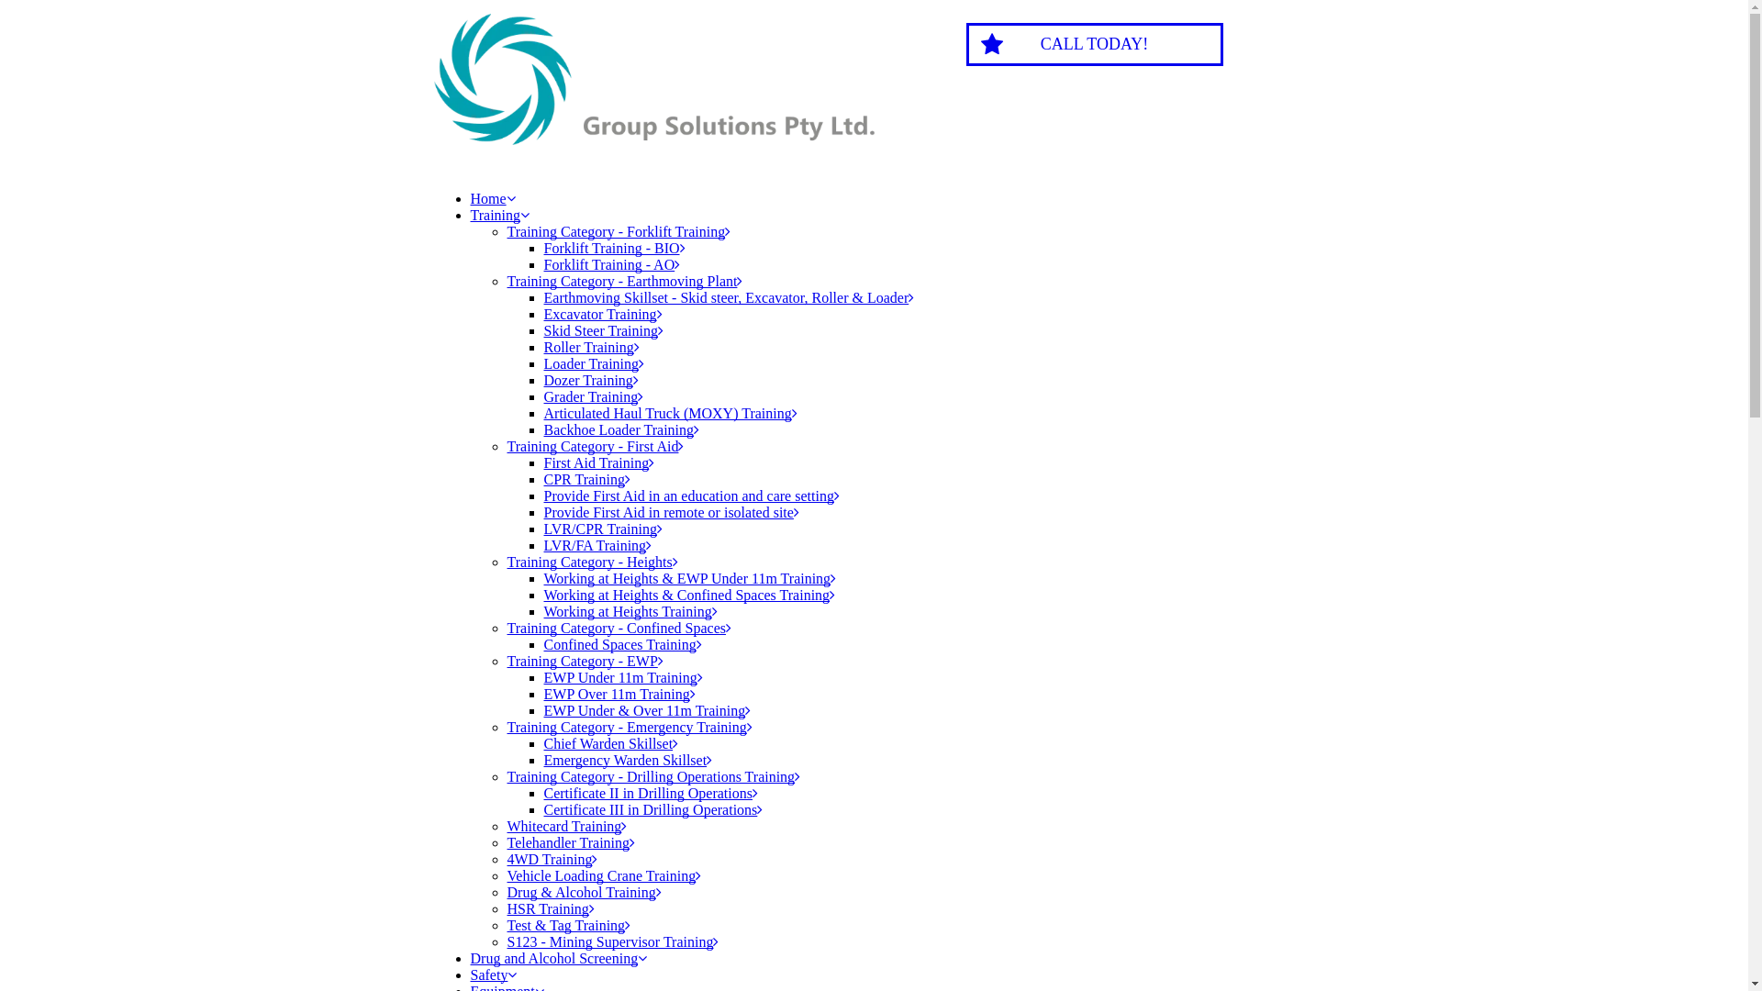 The height and width of the screenshot is (991, 1762). I want to click on Training Category - Drilling Operations Training, so click(653, 776).